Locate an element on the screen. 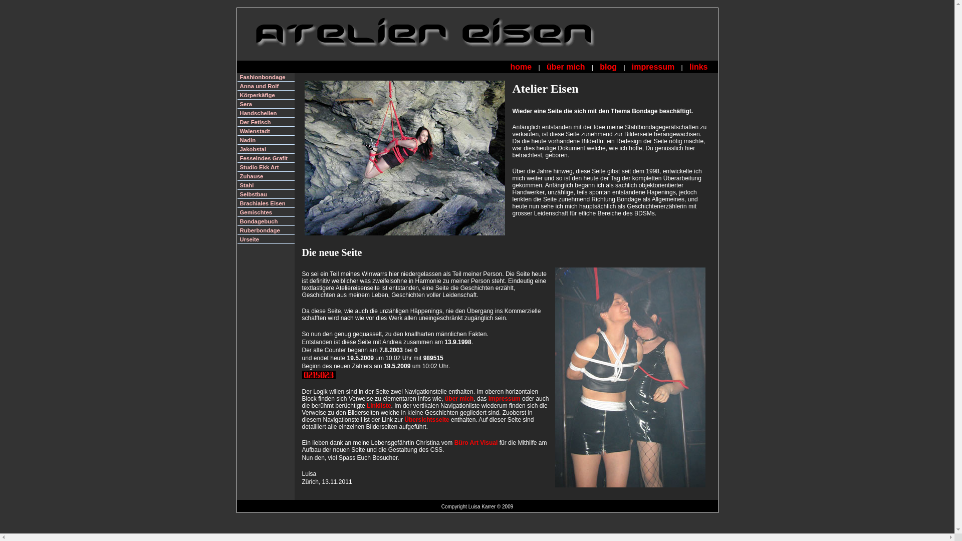 This screenshot has width=962, height=541. Impressum is located at coordinates (505, 399).